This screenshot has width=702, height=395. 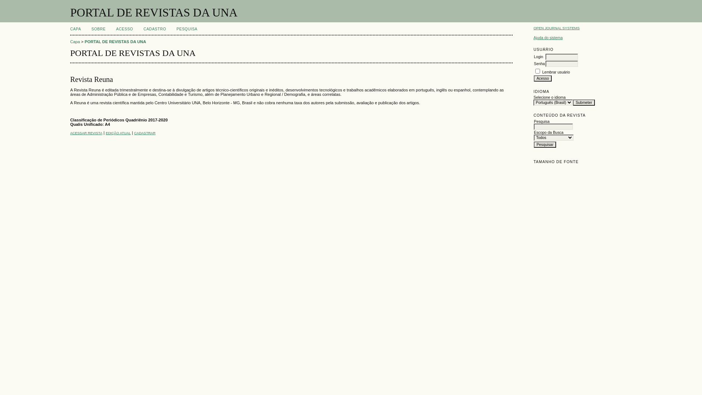 What do you see at coordinates (548, 38) in the screenshot?
I see `Ajuda do sistema` at bounding box center [548, 38].